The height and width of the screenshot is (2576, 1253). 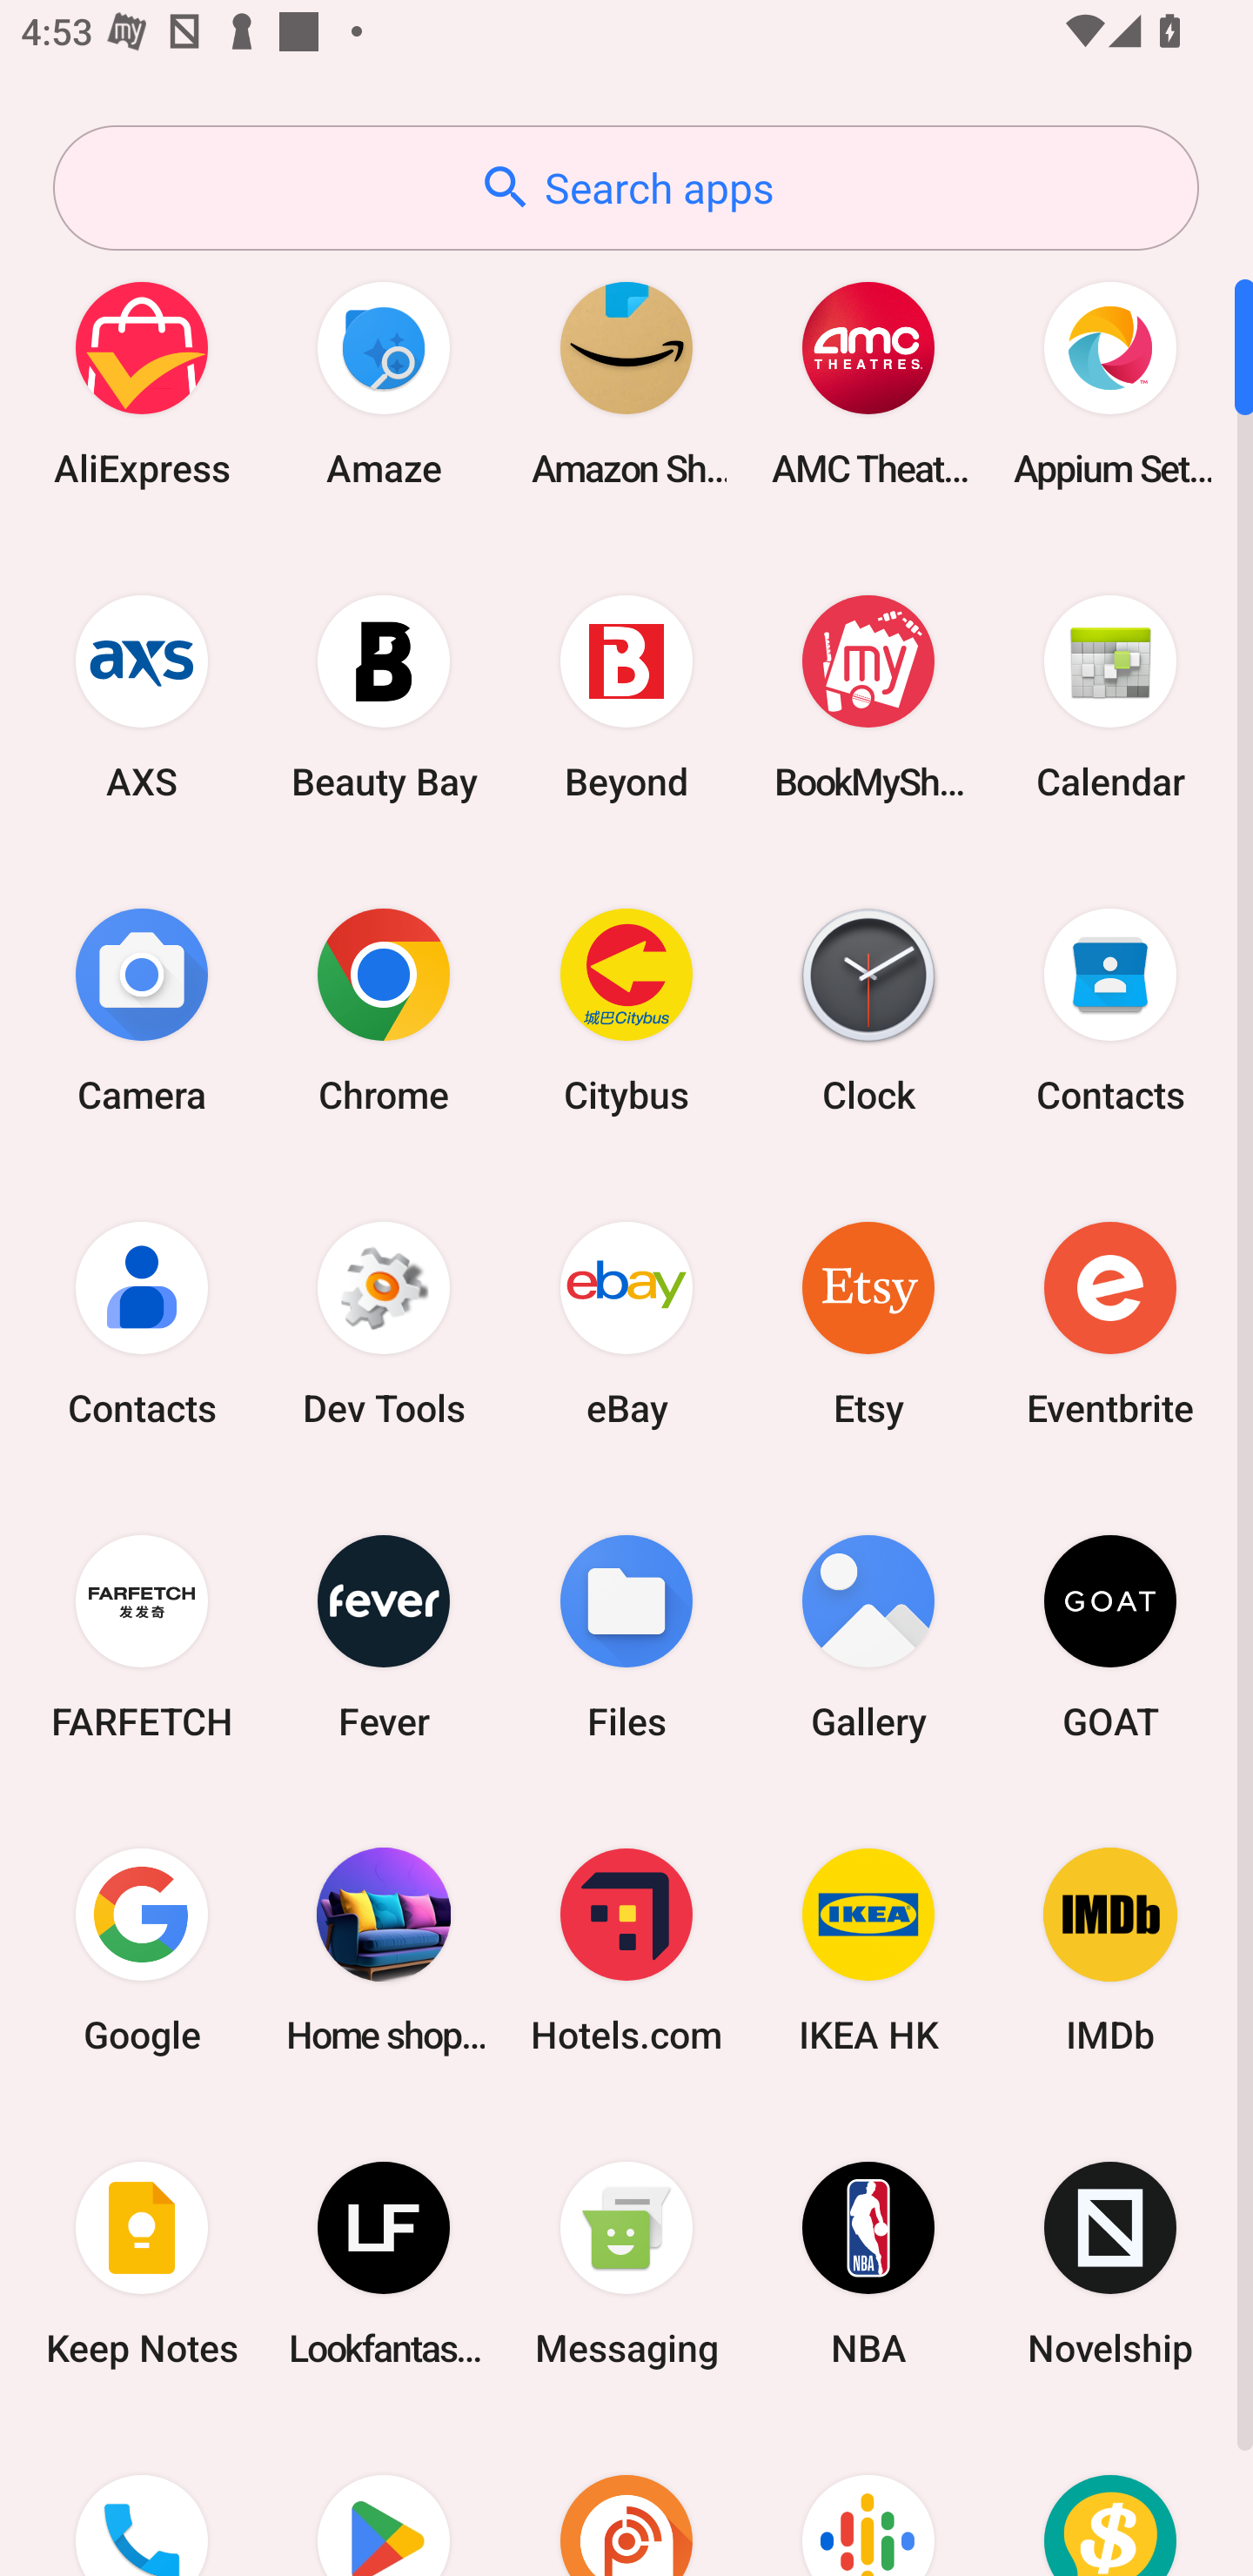 What do you see at coordinates (626, 188) in the screenshot?
I see `  Search apps` at bounding box center [626, 188].